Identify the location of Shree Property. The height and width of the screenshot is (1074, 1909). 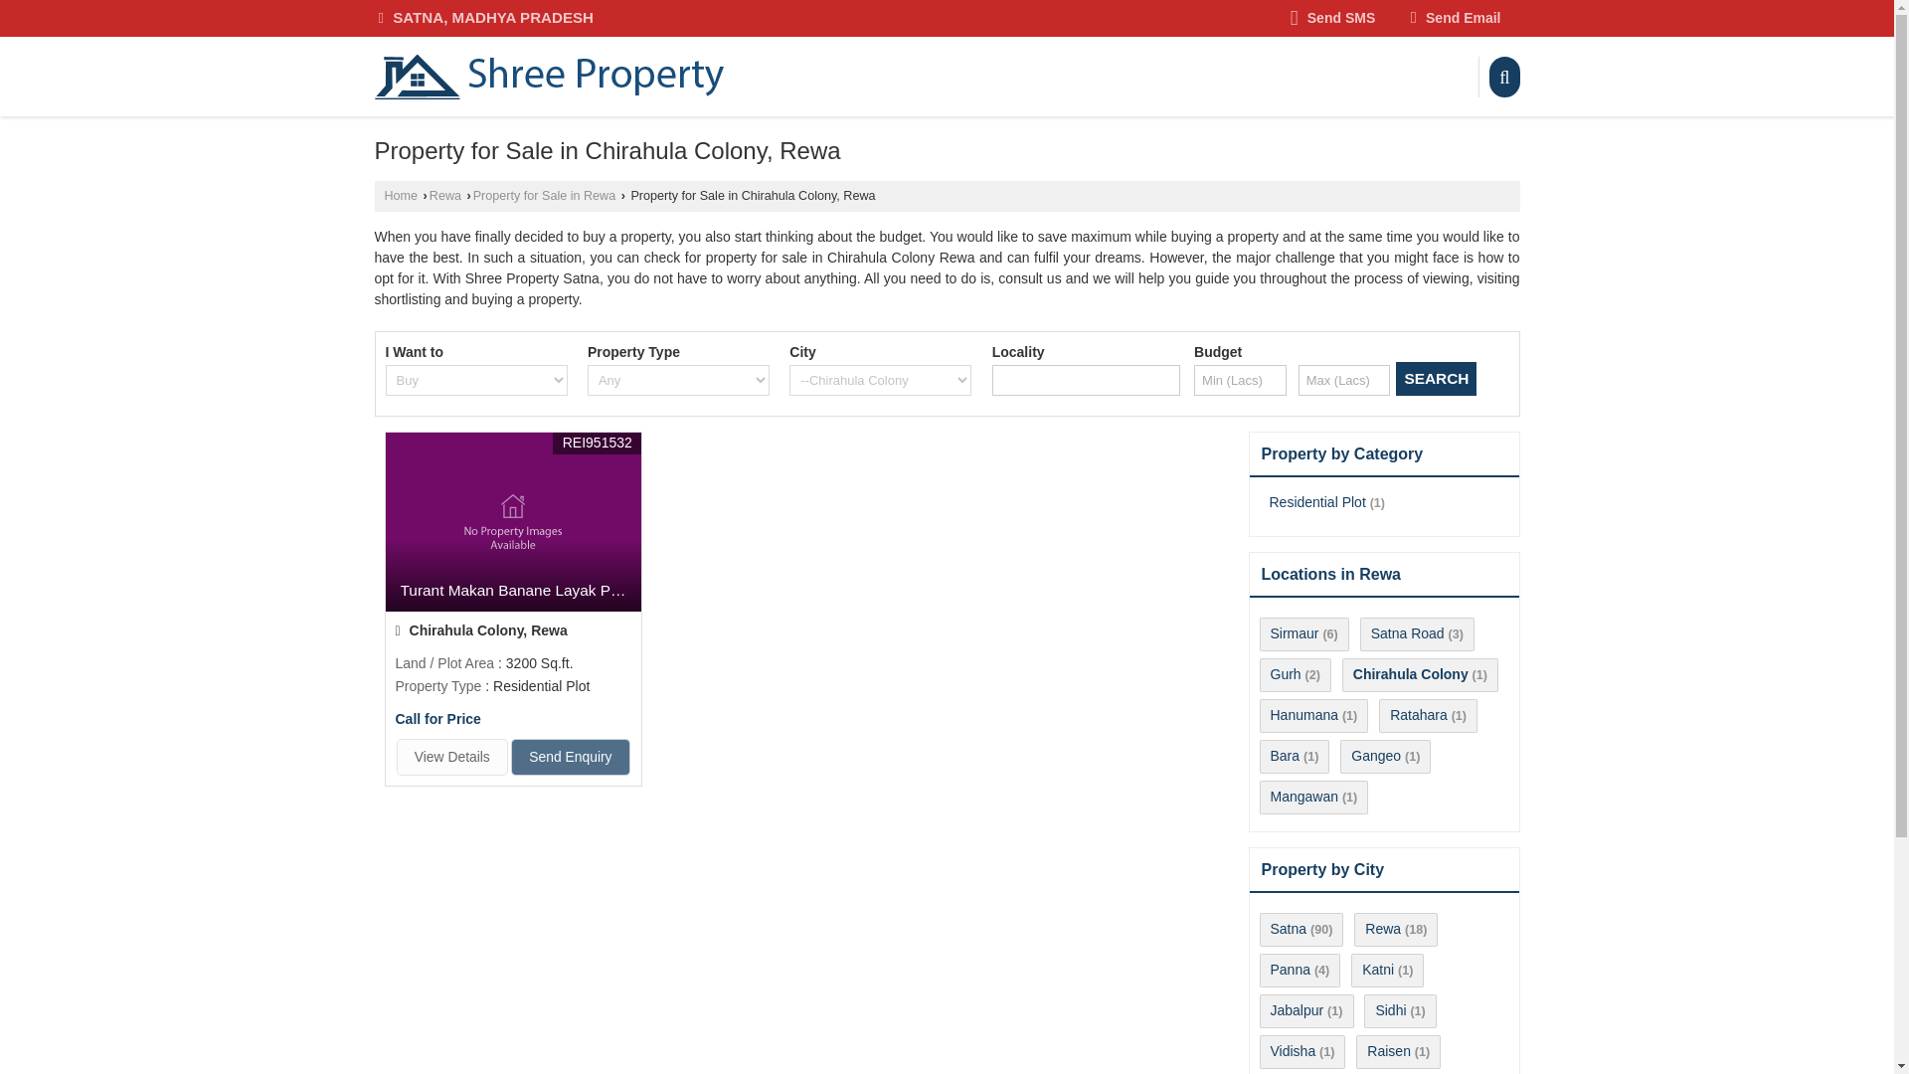
(549, 78).